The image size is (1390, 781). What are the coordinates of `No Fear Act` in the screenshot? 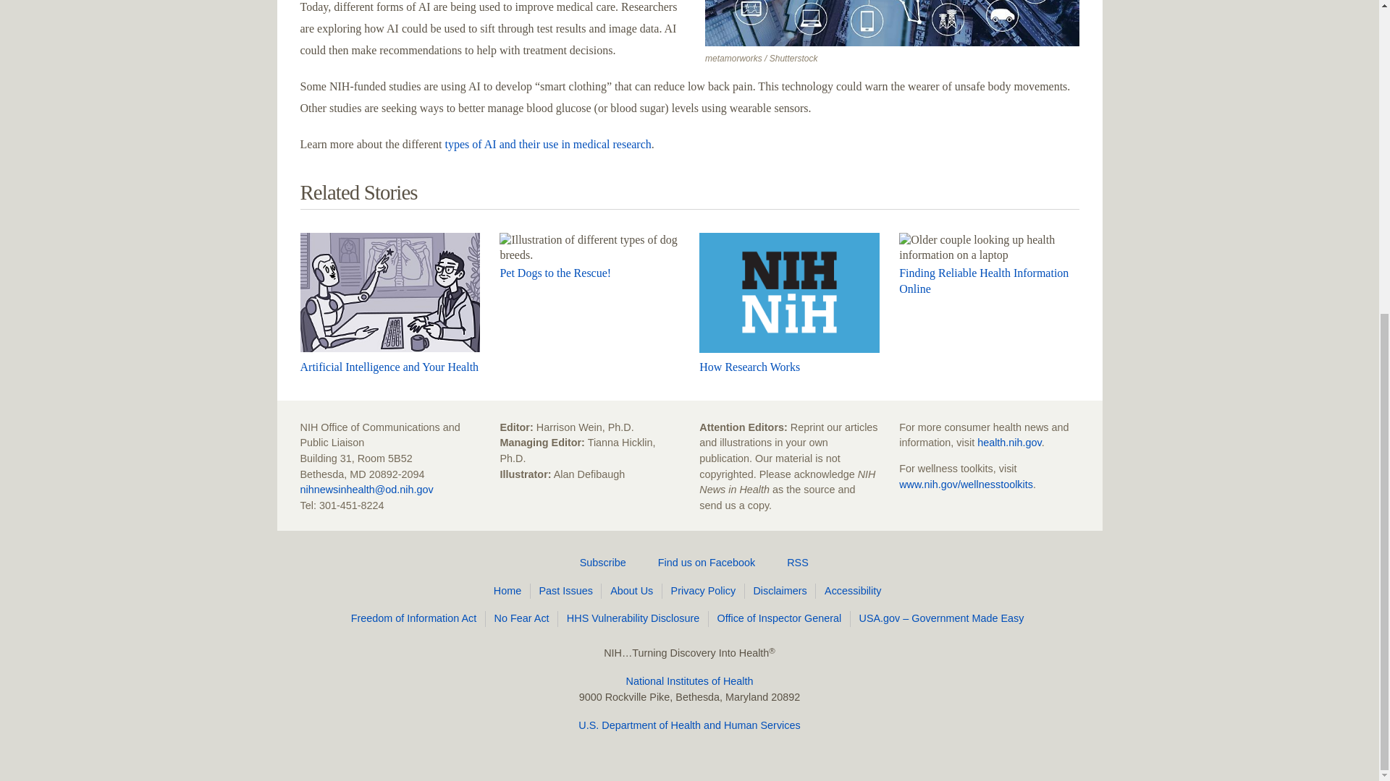 It's located at (524, 619).